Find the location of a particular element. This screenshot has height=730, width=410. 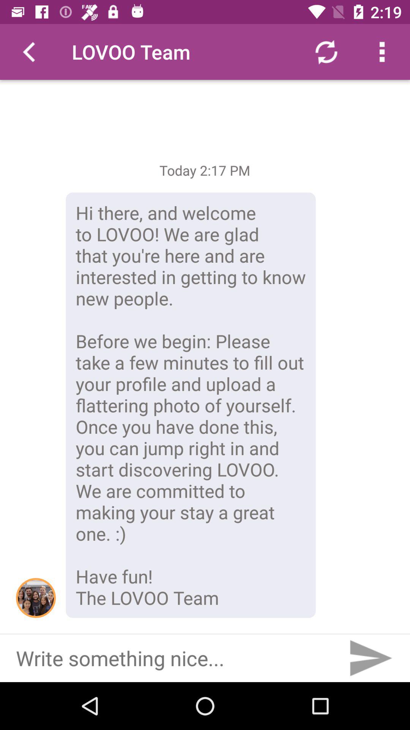

send is located at coordinates (370, 658).